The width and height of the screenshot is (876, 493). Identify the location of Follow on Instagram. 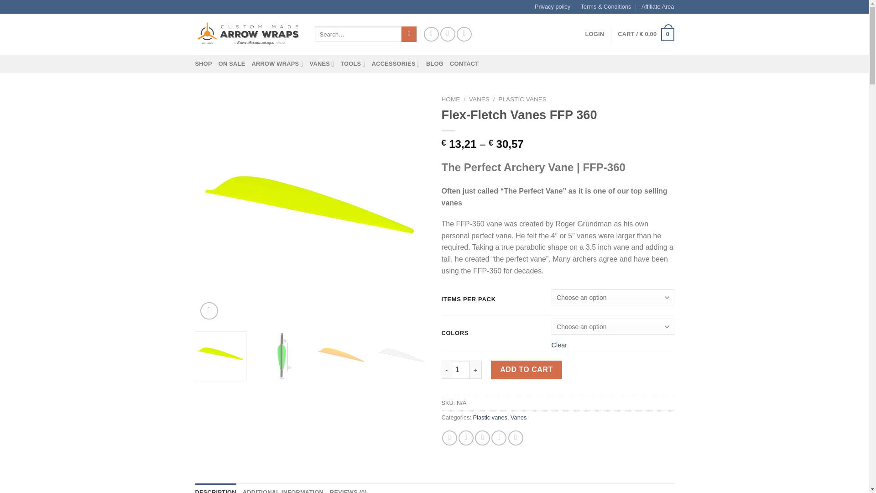
(448, 34).